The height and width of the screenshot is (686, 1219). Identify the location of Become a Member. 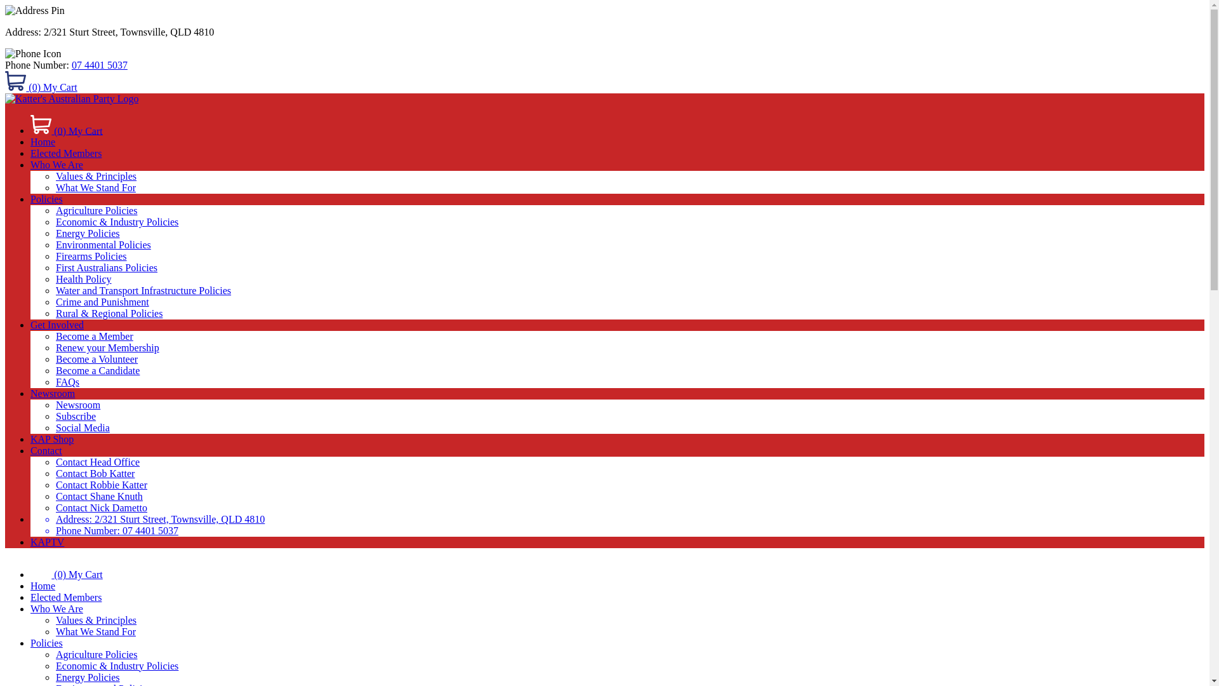
(95, 337).